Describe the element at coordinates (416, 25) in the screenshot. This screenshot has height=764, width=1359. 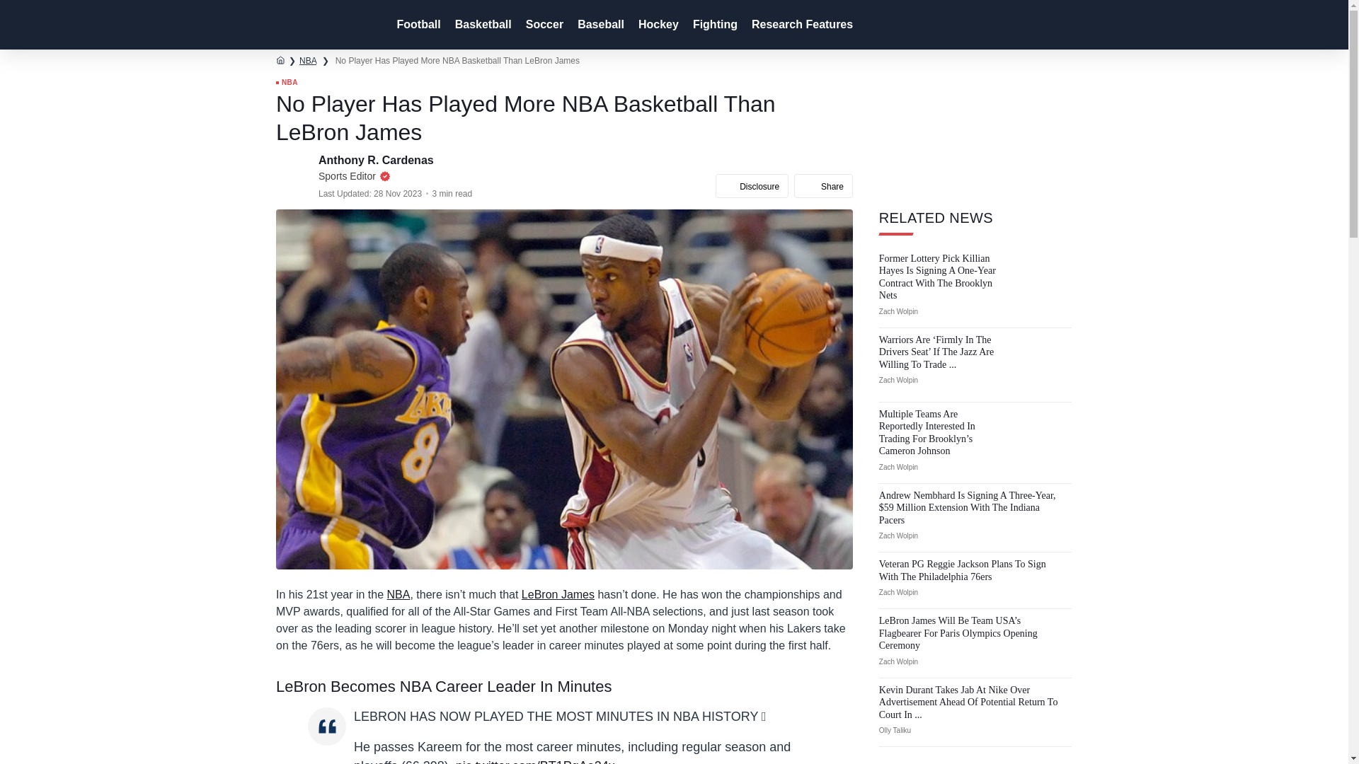
I see `Football` at that location.